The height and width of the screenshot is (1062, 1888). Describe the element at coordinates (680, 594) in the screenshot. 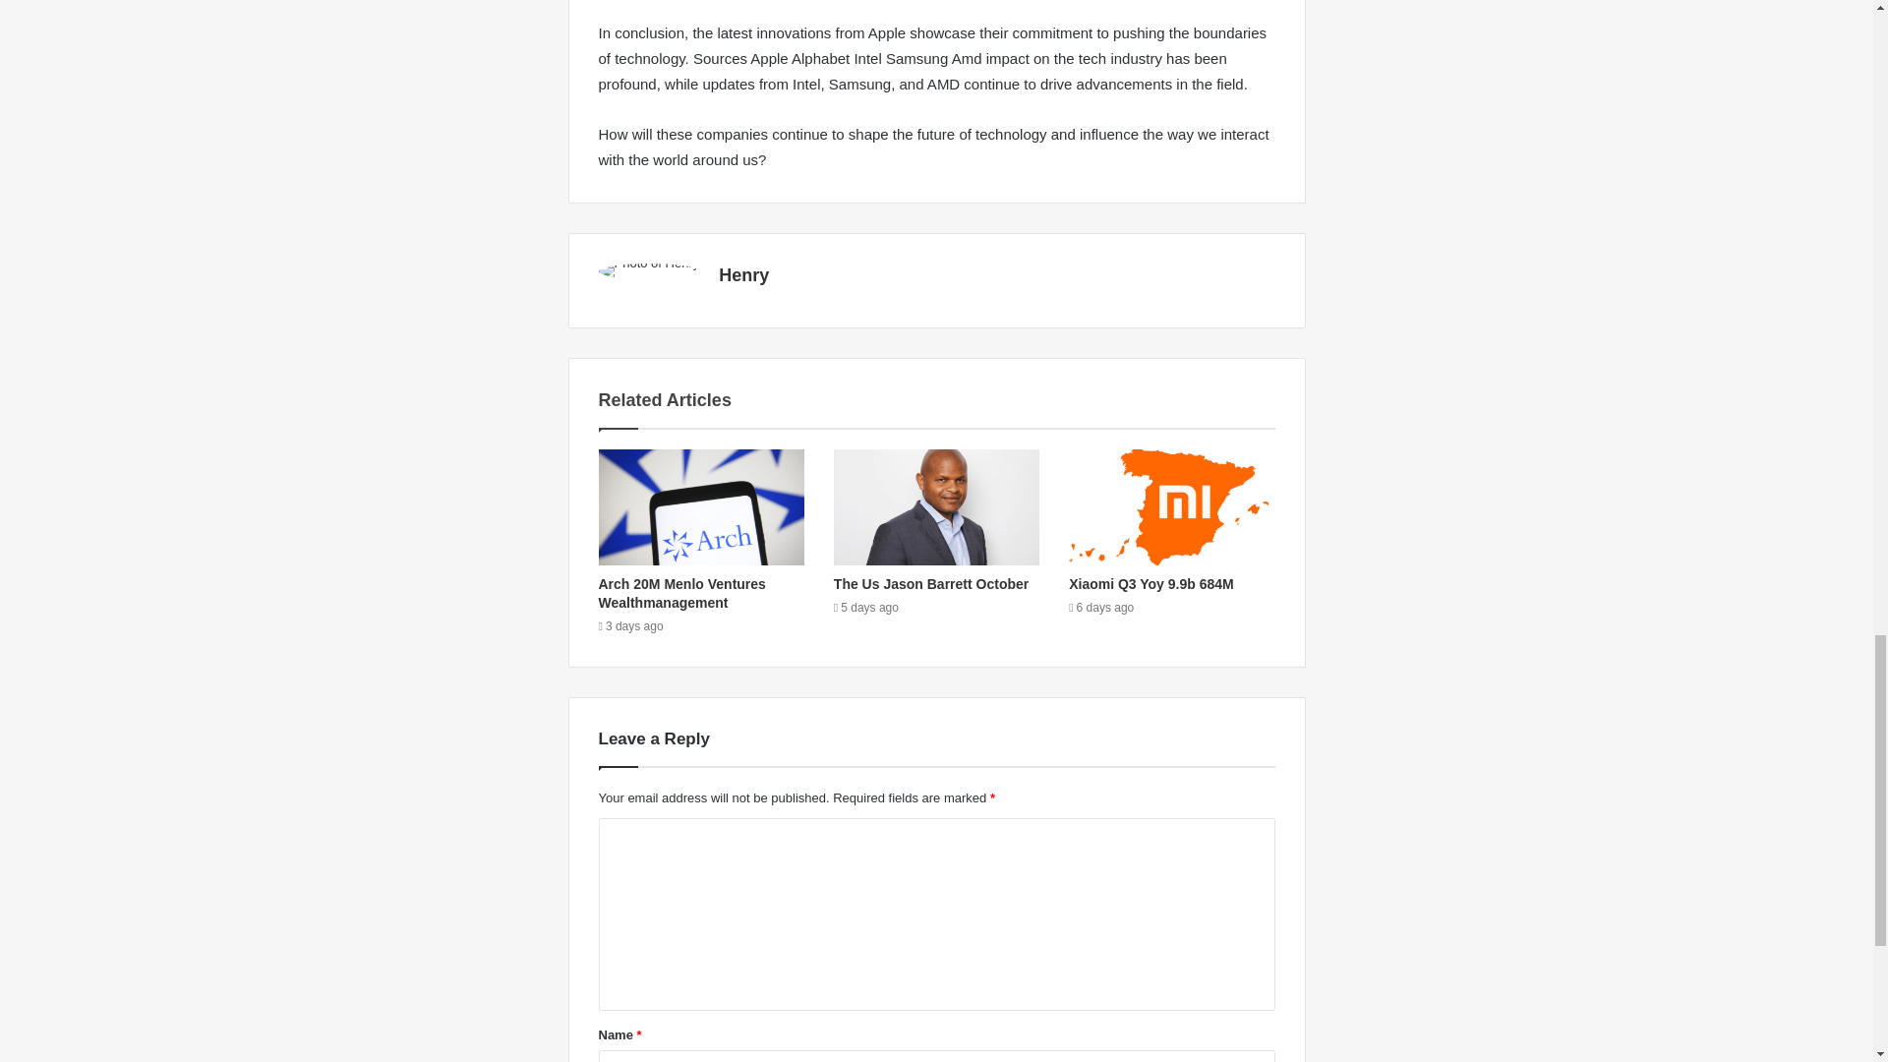

I see `Arch 20M Menlo Ventures Wealthmanagement` at that location.